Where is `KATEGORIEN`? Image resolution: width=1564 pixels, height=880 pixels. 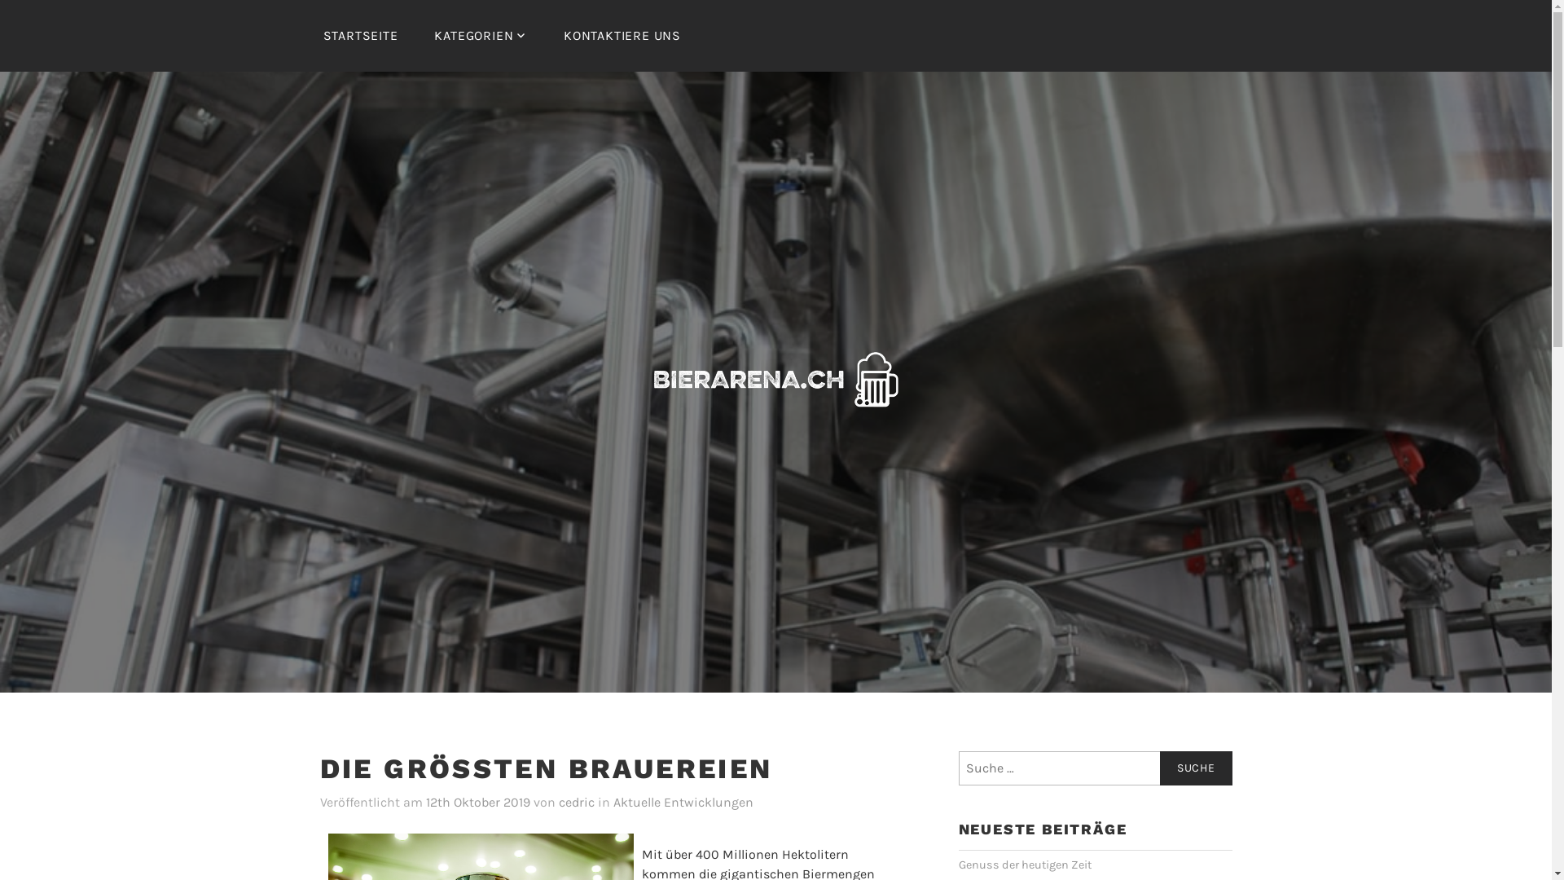 KATEGORIEN is located at coordinates (481, 36).